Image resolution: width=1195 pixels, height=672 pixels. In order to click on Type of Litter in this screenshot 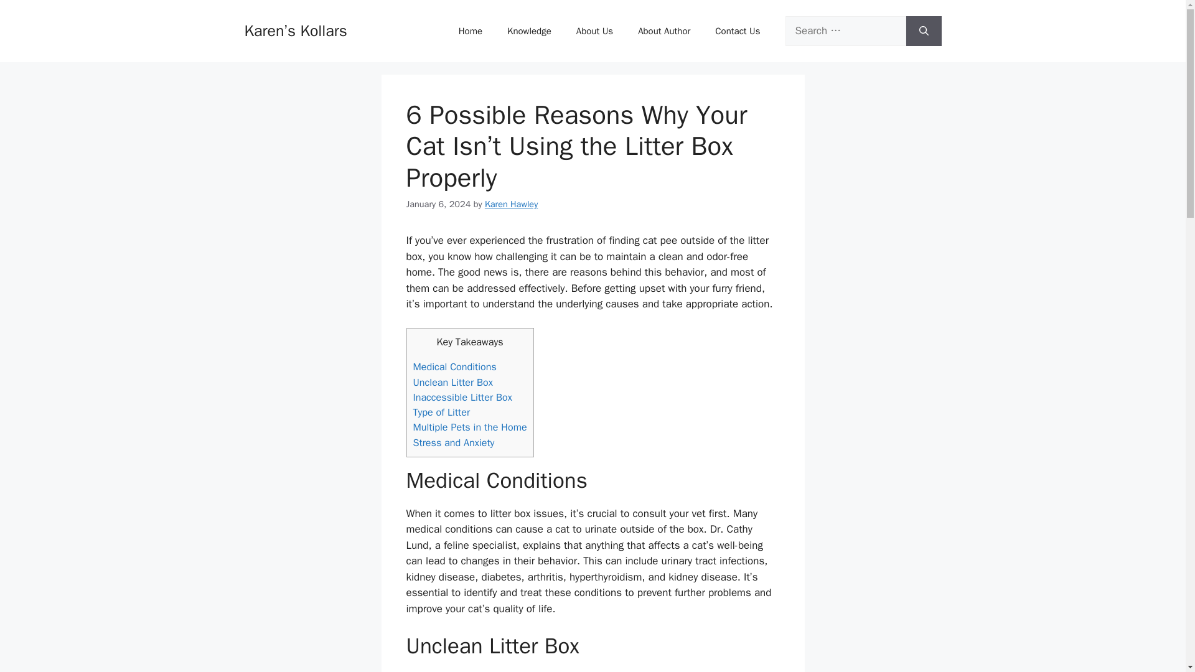, I will do `click(442, 412)`.